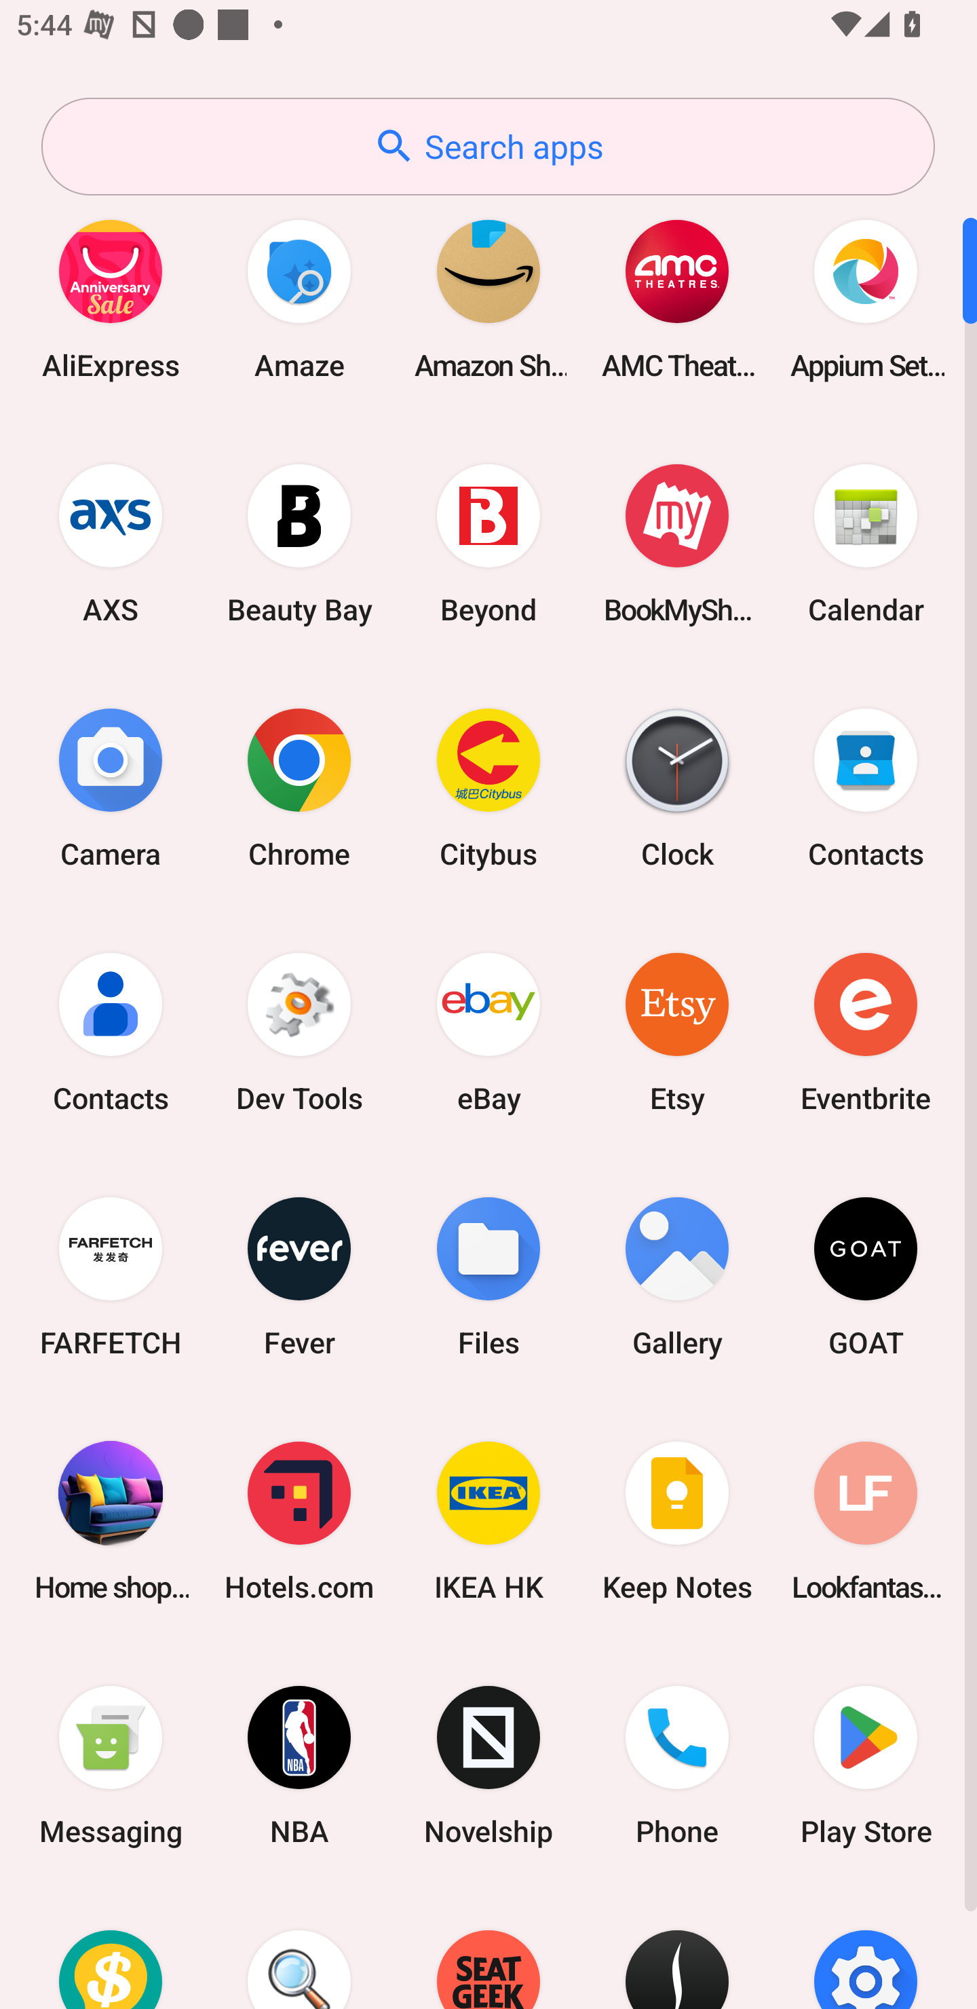 The height and width of the screenshot is (2009, 977). Describe the element at coordinates (488, 1766) in the screenshot. I see `Novelship` at that location.